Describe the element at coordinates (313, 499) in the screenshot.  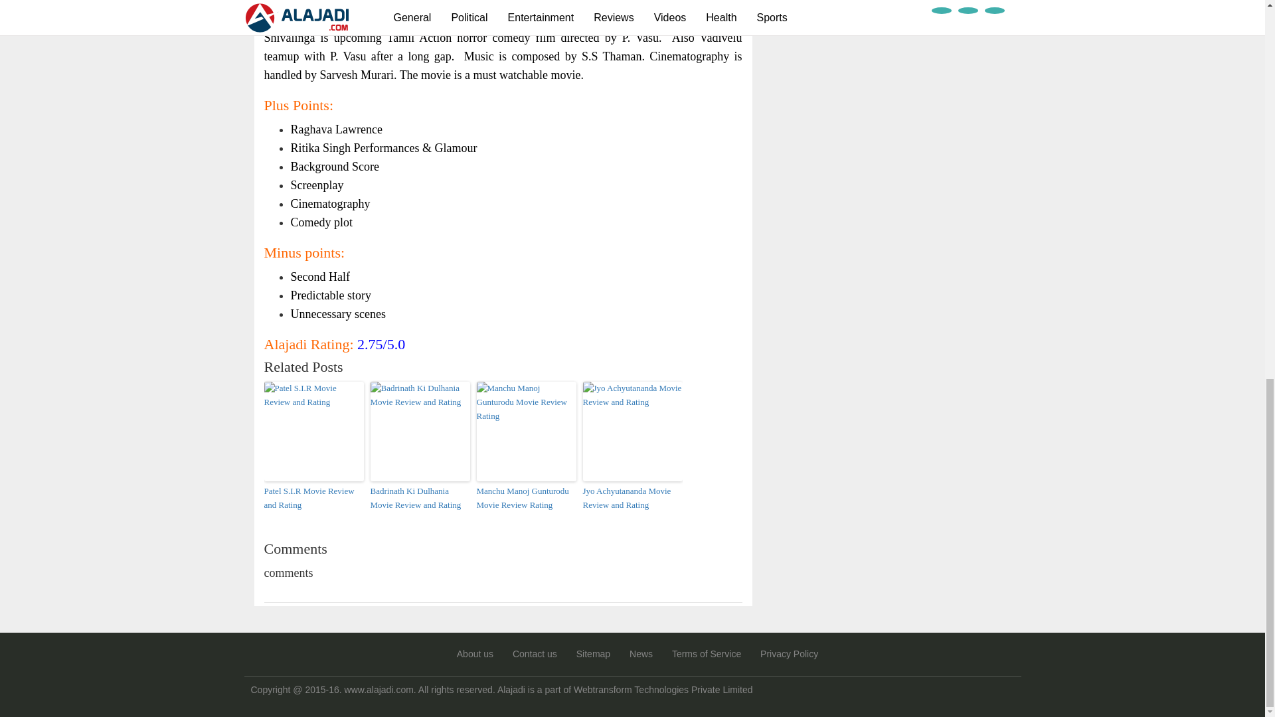
I see `Patel S.I.R Movie Review and Rating` at that location.